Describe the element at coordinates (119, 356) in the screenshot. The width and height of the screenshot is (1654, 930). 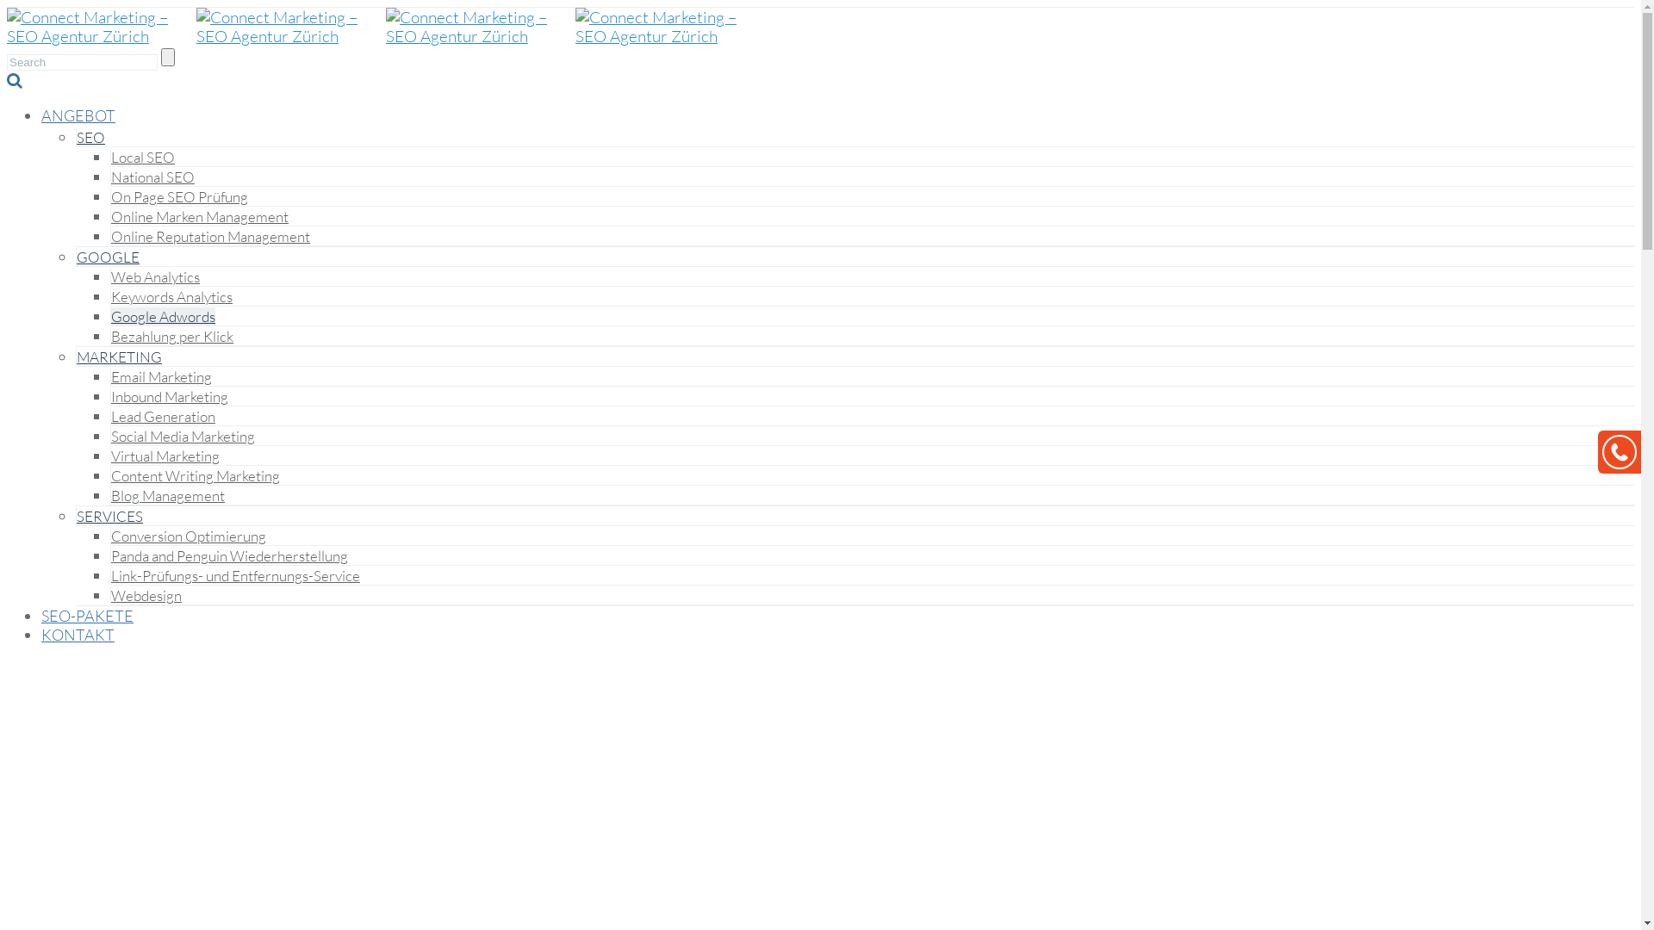
I see `MARKETING` at that location.